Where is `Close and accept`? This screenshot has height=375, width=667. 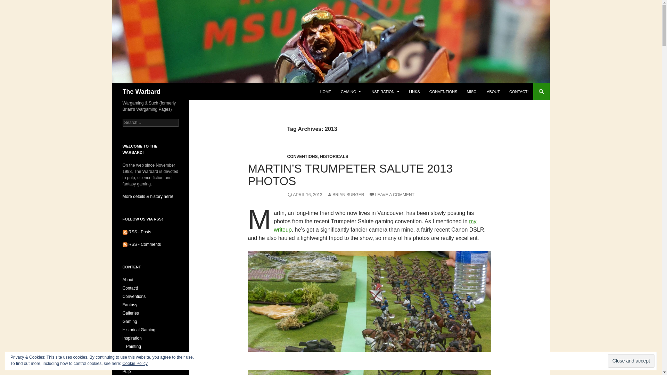 Close and accept is located at coordinates (631, 361).